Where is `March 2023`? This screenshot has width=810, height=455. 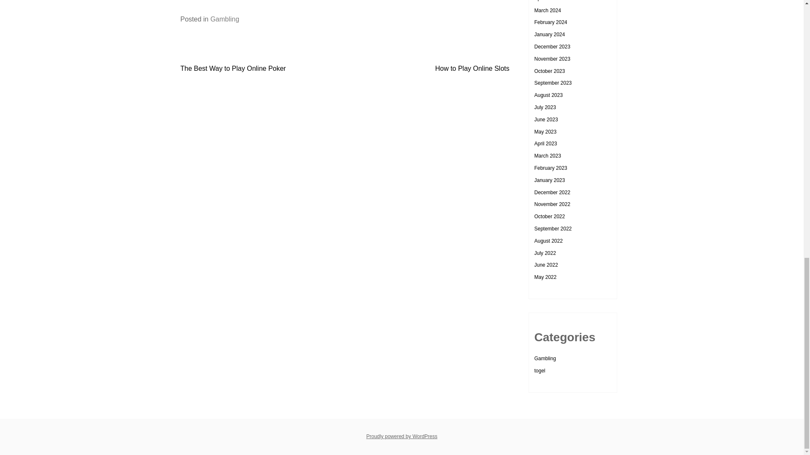
March 2023 is located at coordinates (547, 155).